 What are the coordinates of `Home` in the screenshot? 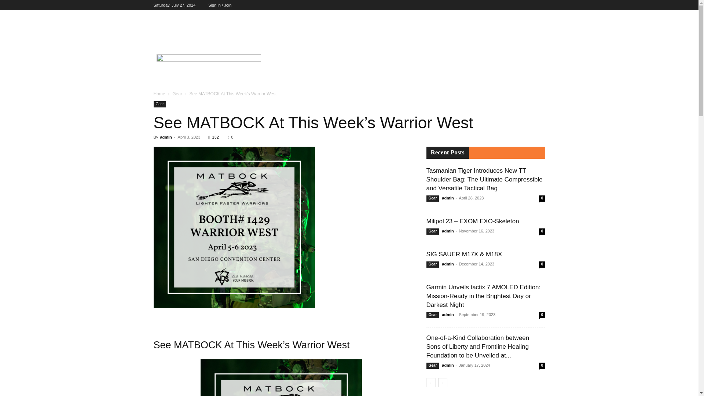 It's located at (159, 94).